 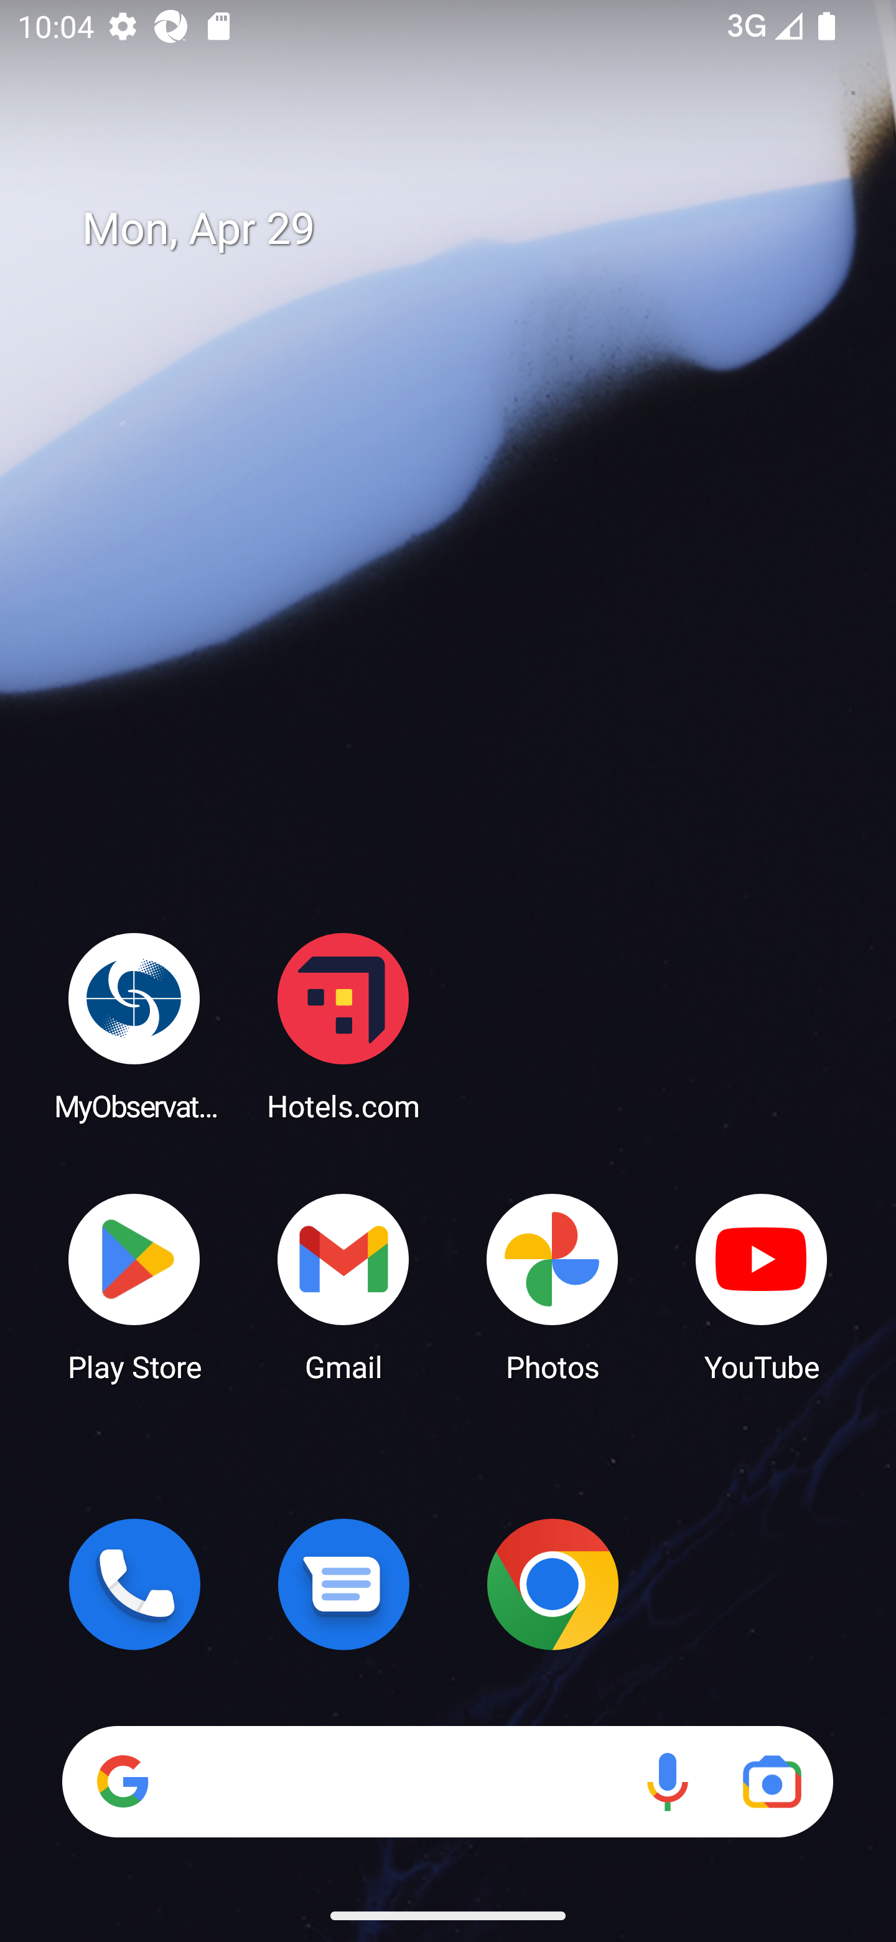 What do you see at coordinates (553, 1584) in the screenshot?
I see `Chrome` at bounding box center [553, 1584].